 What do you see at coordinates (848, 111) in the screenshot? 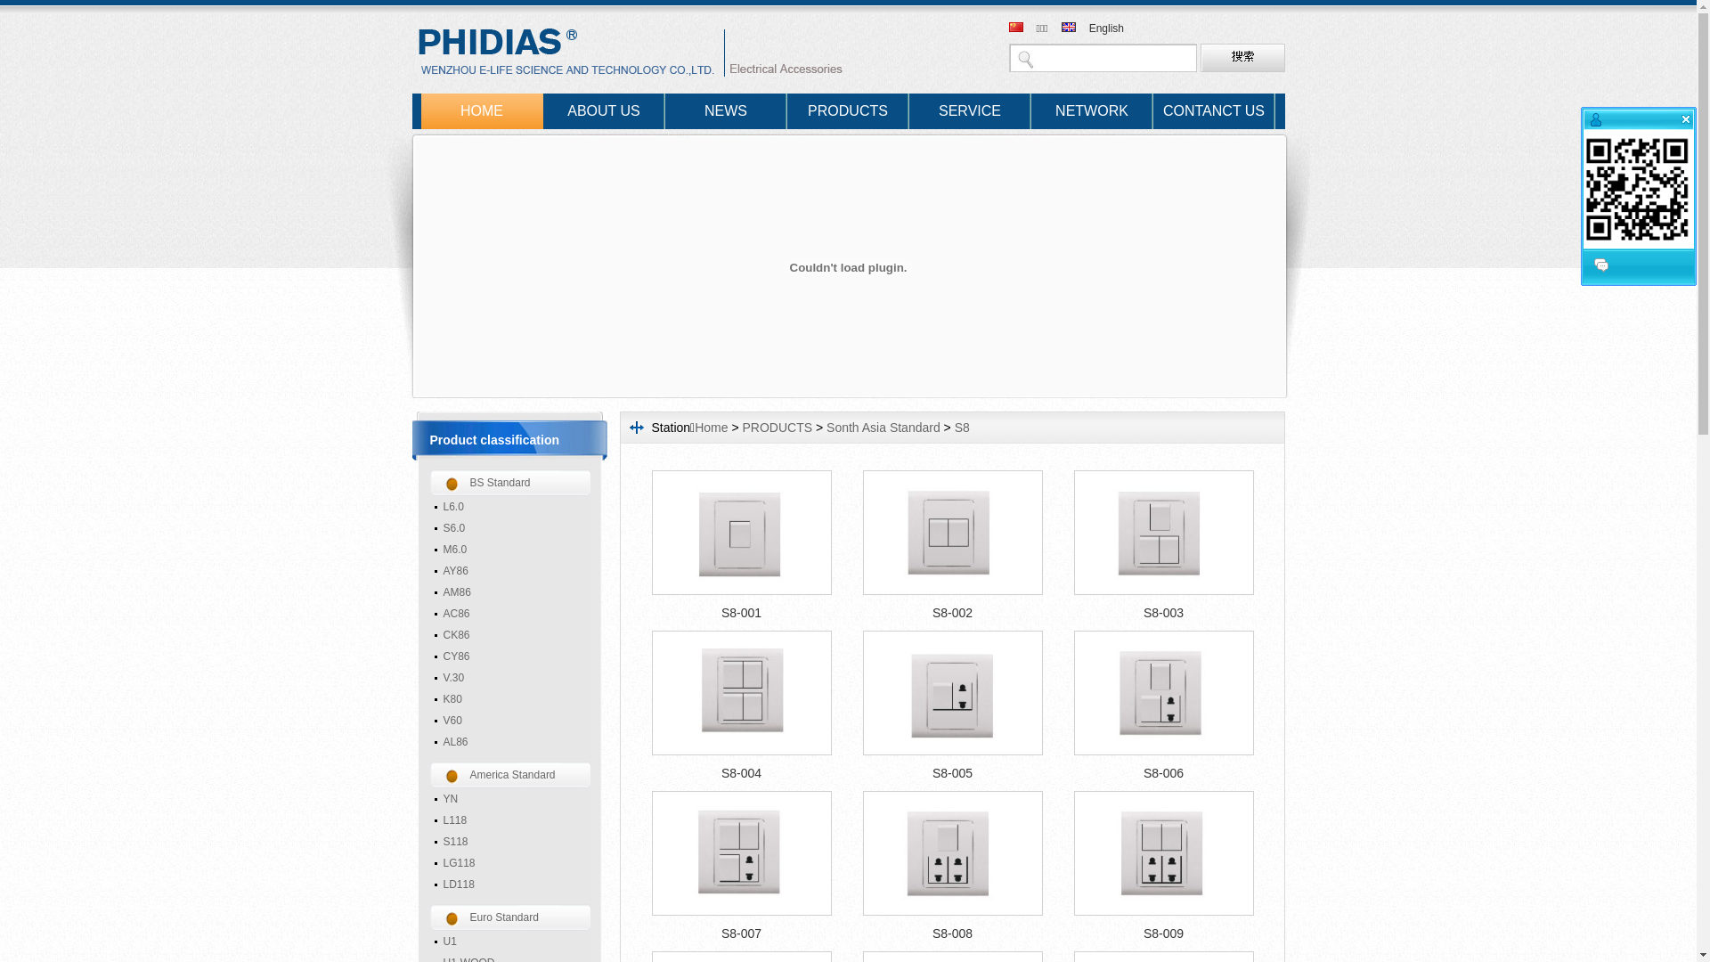
I see `PRODUCTS` at bounding box center [848, 111].